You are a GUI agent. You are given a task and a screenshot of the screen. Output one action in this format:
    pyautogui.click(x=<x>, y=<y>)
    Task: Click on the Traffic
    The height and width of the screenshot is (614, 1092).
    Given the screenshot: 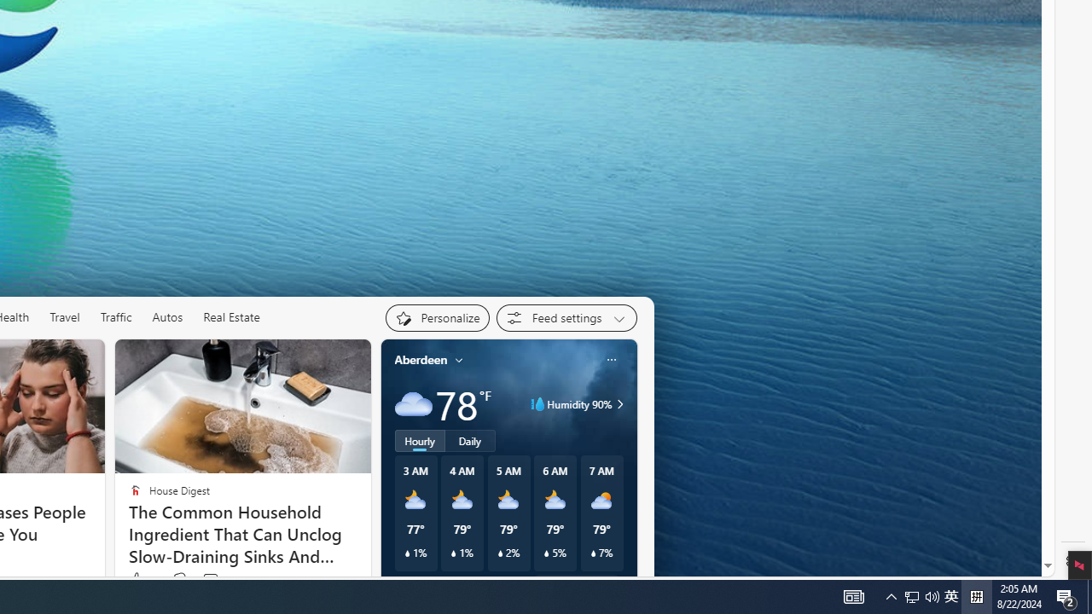 What is the action you would take?
    pyautogui.click(x=115, y=317)
    